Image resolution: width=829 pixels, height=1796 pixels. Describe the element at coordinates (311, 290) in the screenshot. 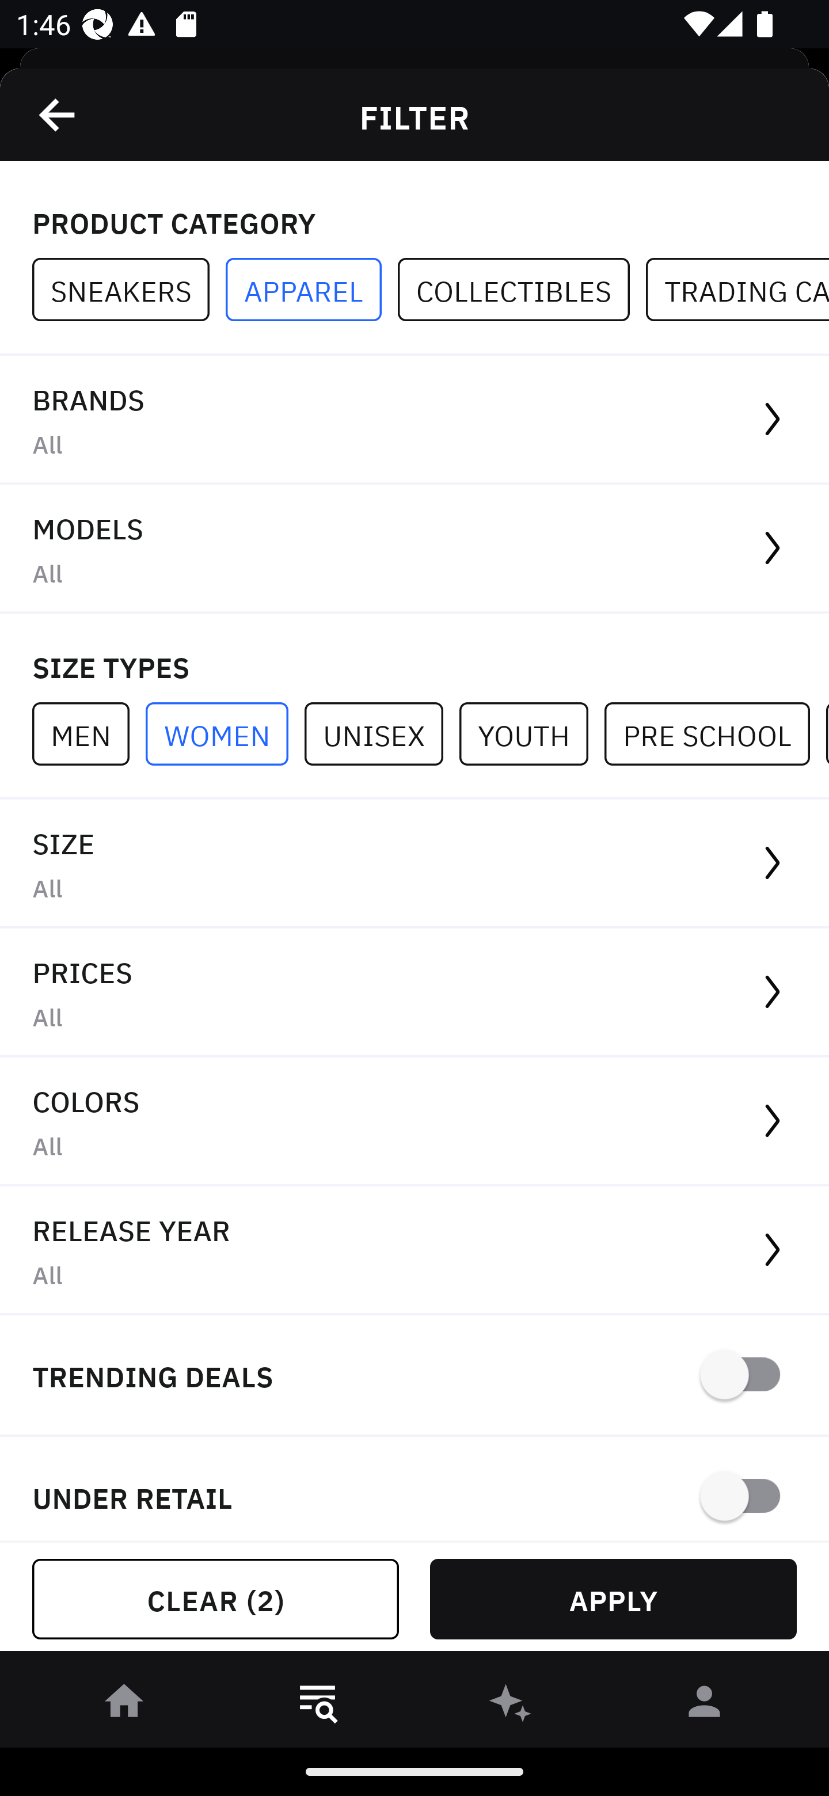

I see `APPAREL` at that location.